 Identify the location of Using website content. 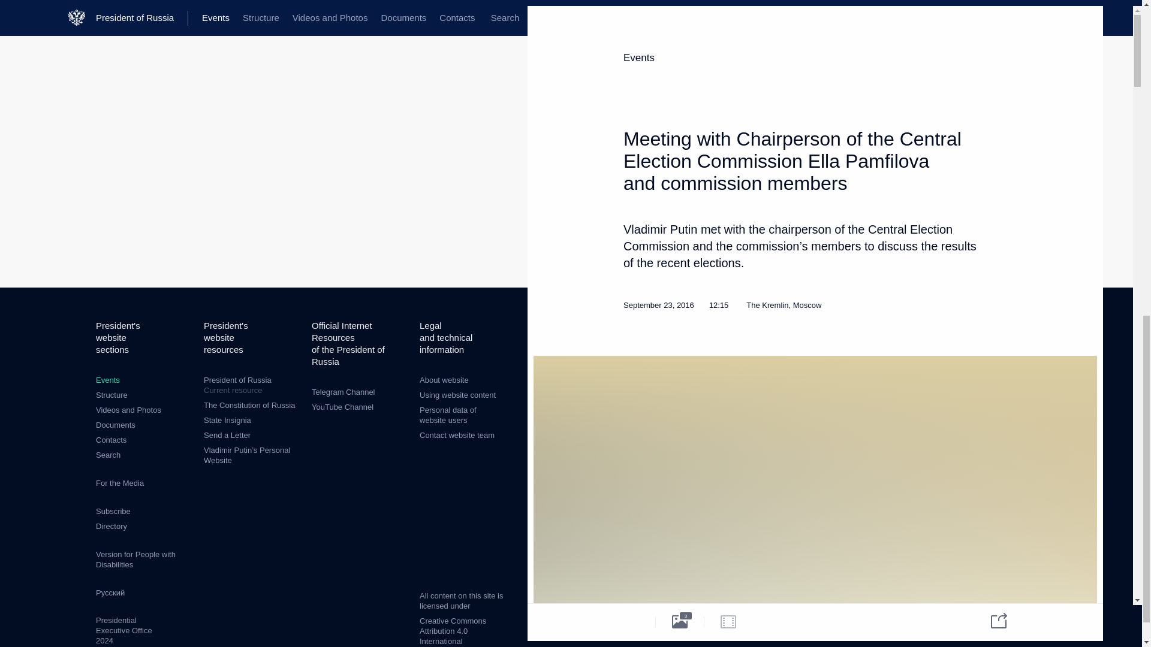
(458, 395).